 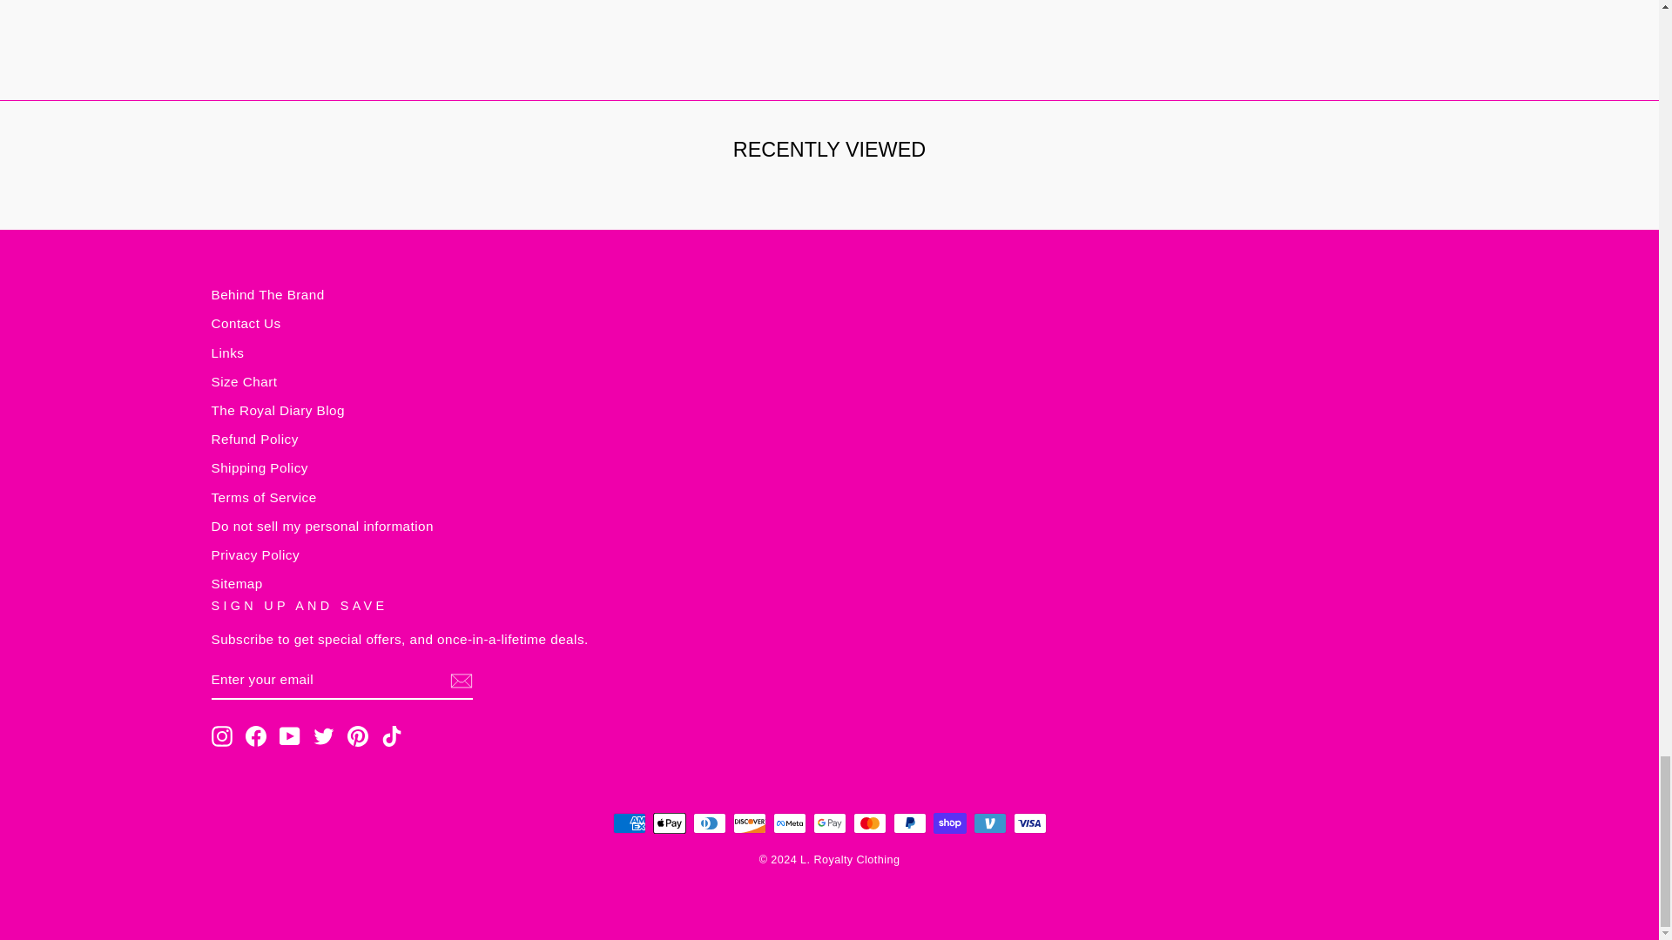 I want to click on L. Royalty Clothing on Pinterest, so click(x=357, y=735).